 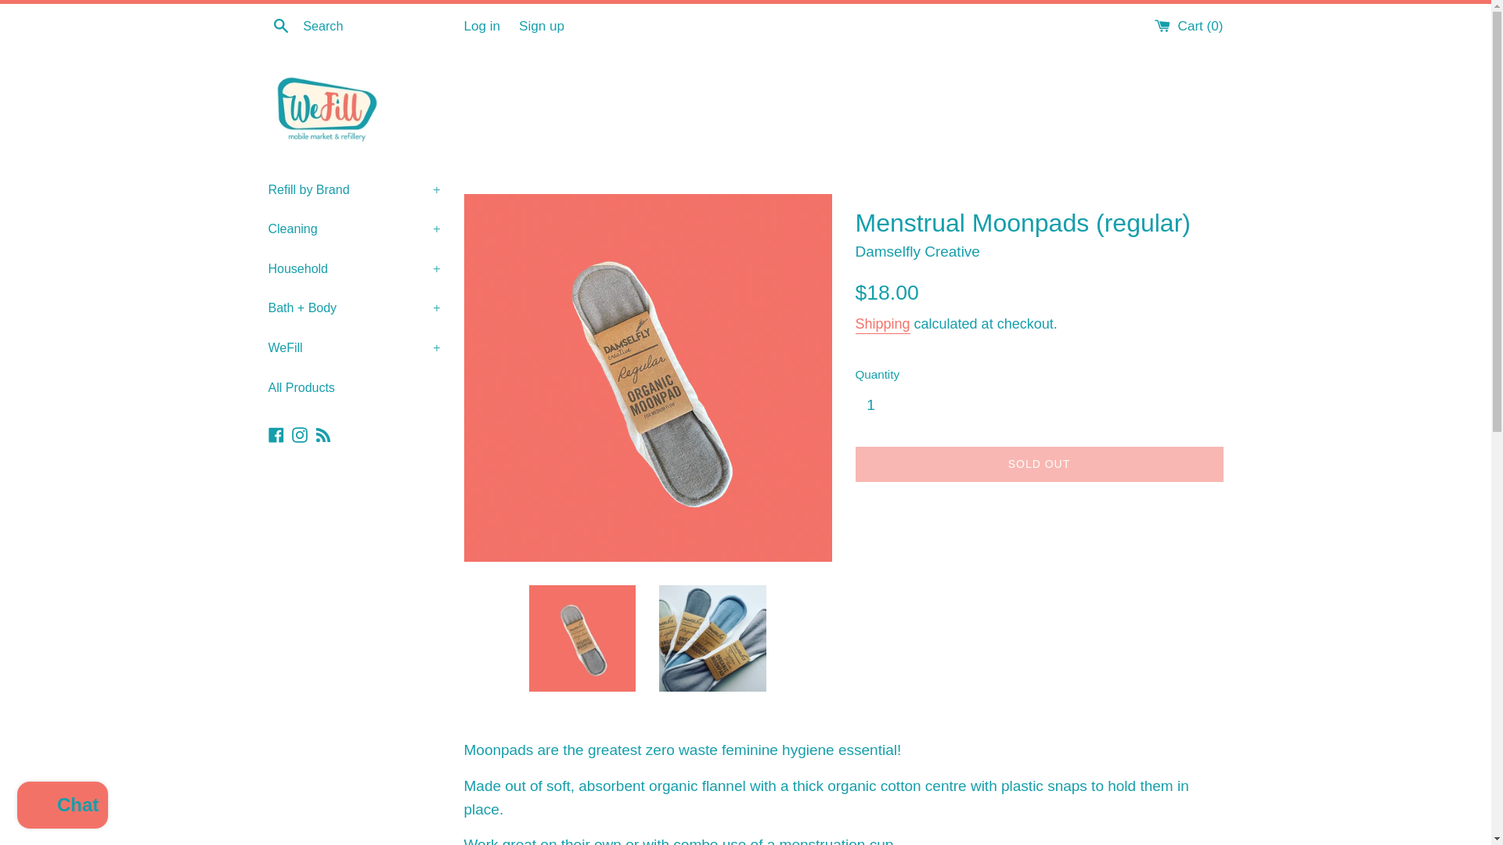 I want to click on 1, so click(x=876, y=405).